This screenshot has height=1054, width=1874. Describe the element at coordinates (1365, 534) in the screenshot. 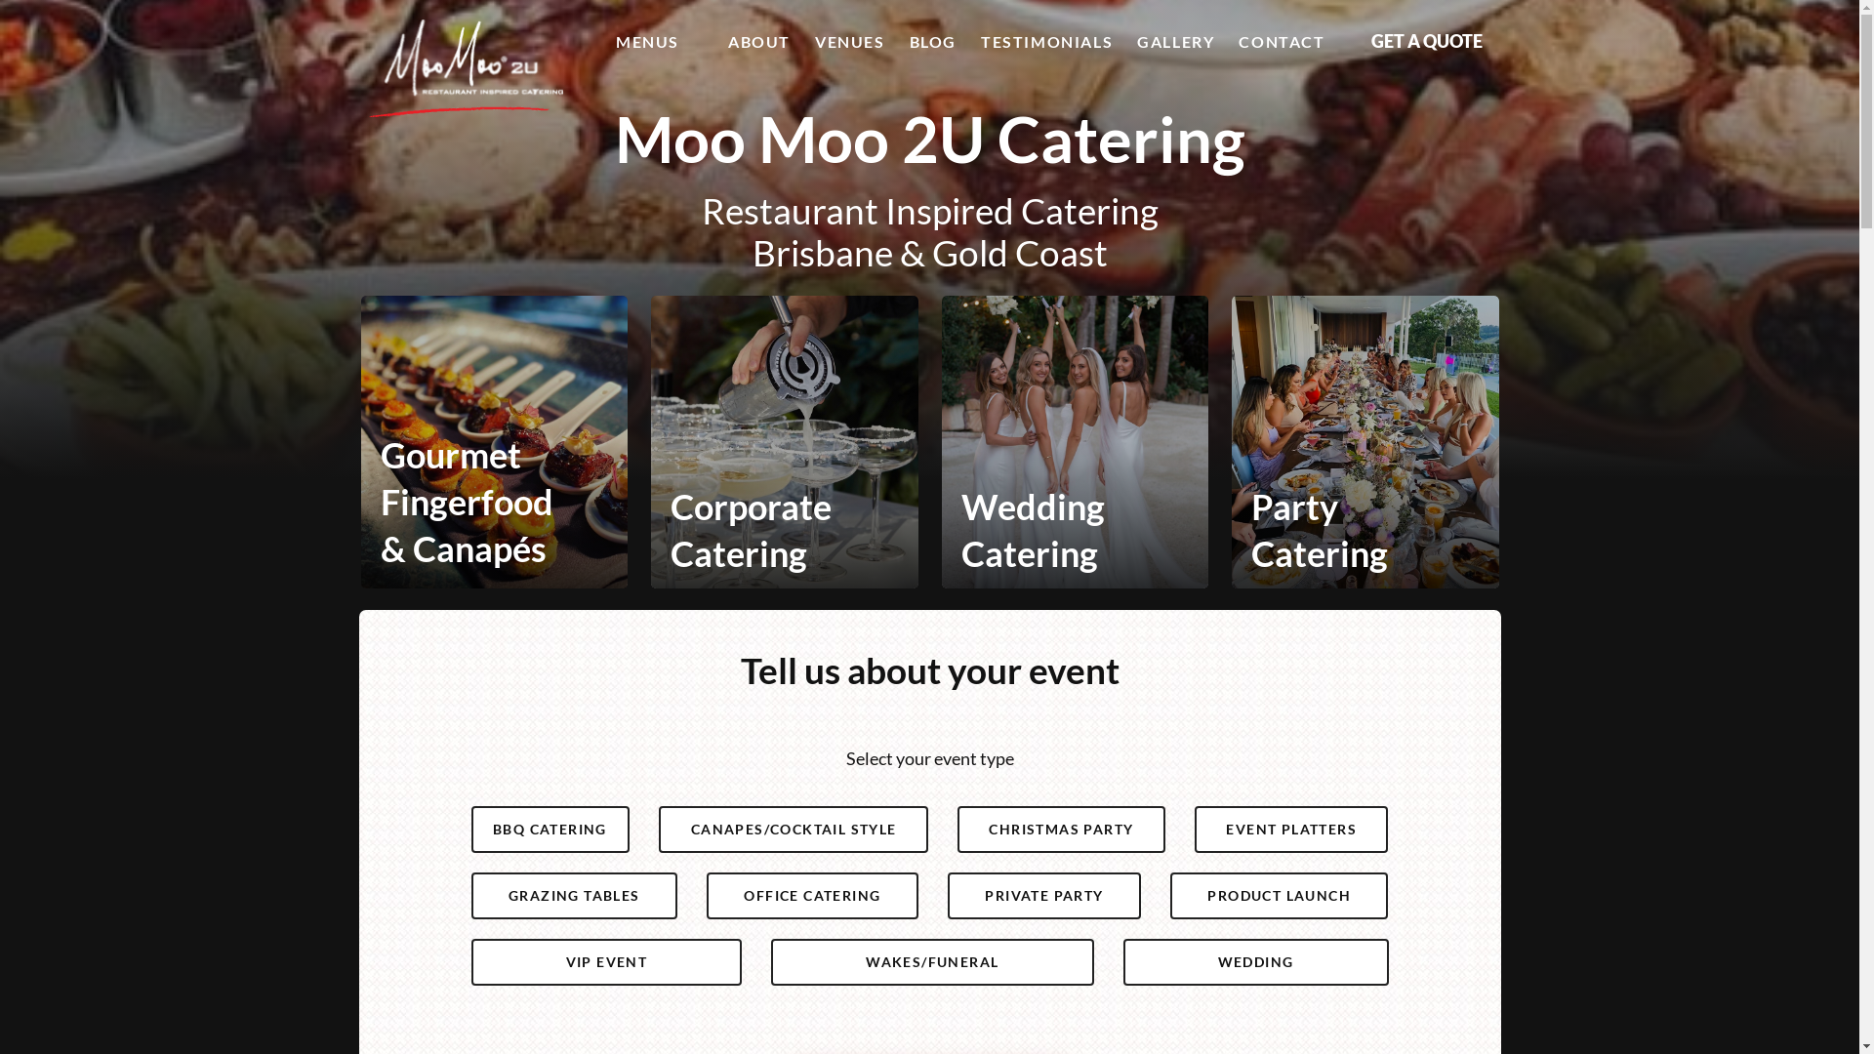

I see `Party Catering` at that location.